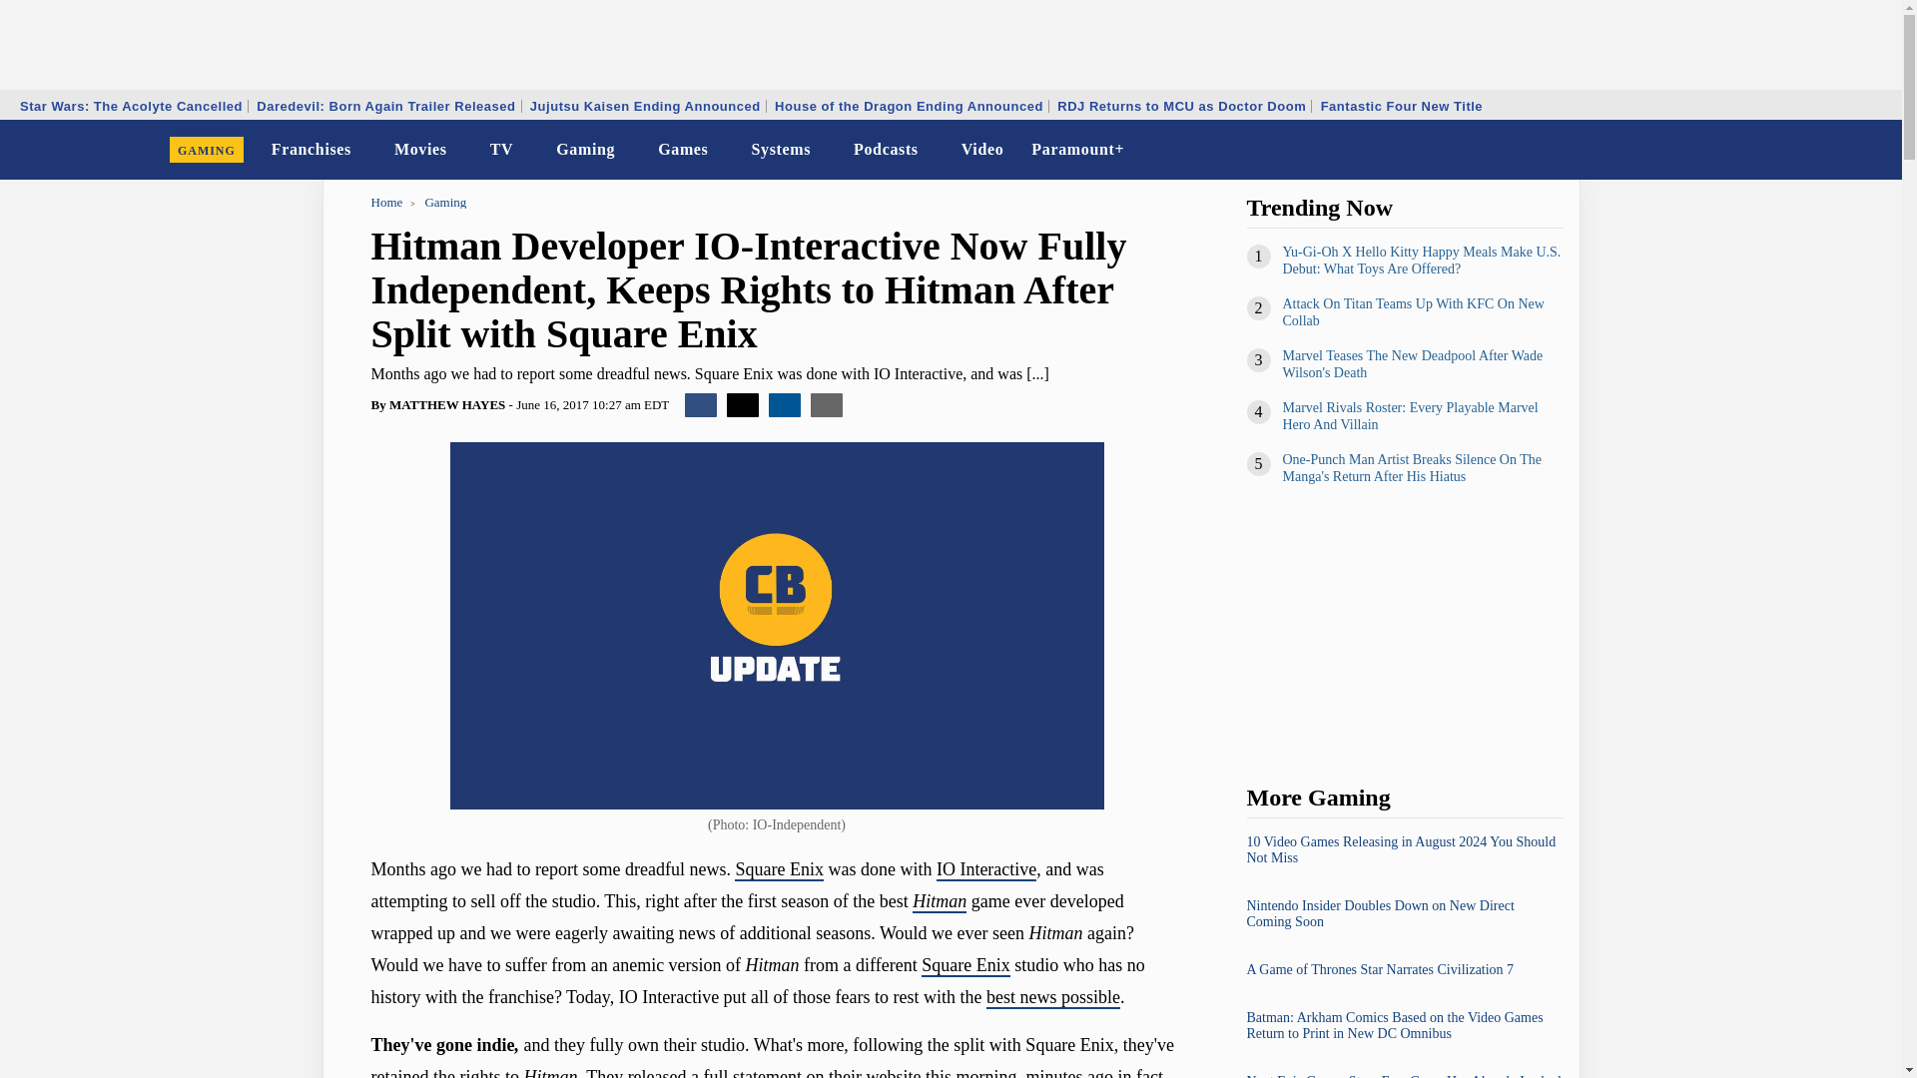 Image resolution: width=1917 pixels, height=1078 pixels. What do you see at coordinates (1873, 150) in the screenshot?
I see `Search` at bounding box center [1873, 150].